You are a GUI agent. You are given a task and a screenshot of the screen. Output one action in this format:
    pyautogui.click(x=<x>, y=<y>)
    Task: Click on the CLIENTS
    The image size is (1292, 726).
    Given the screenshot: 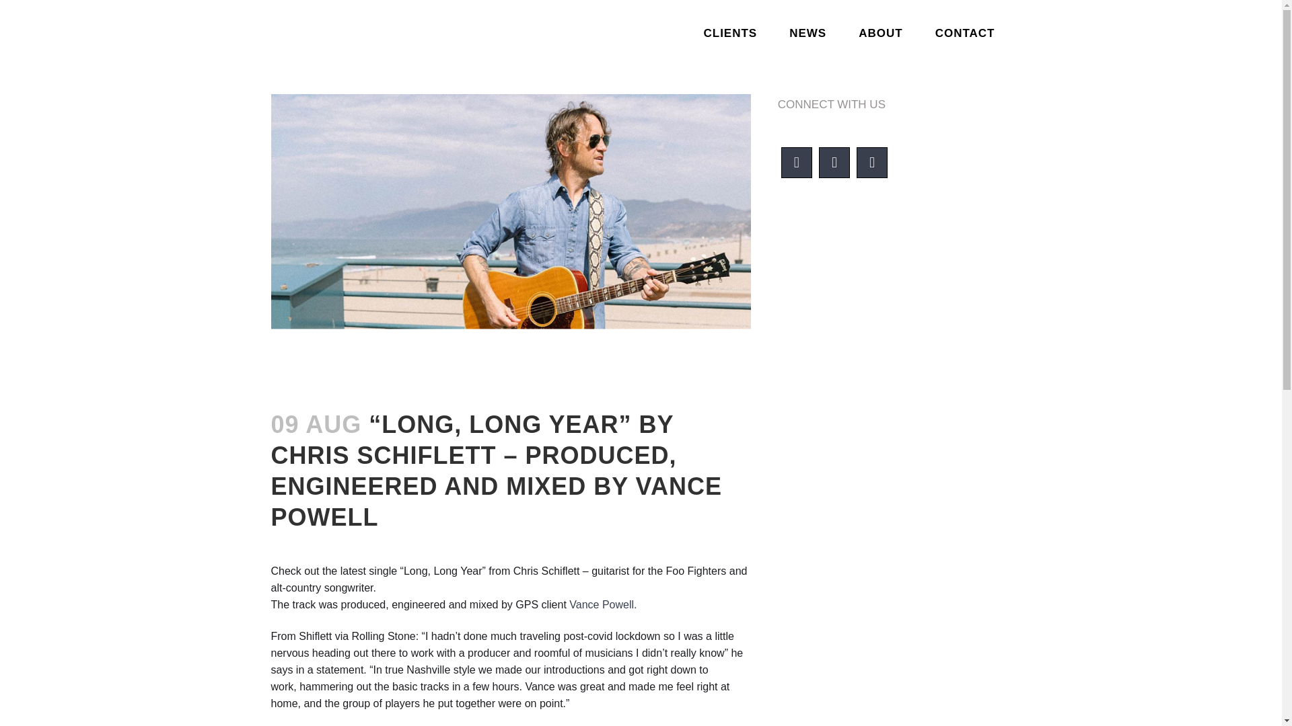 What is the action you would take?
    pyautogui.click(x=729, y=34)
    